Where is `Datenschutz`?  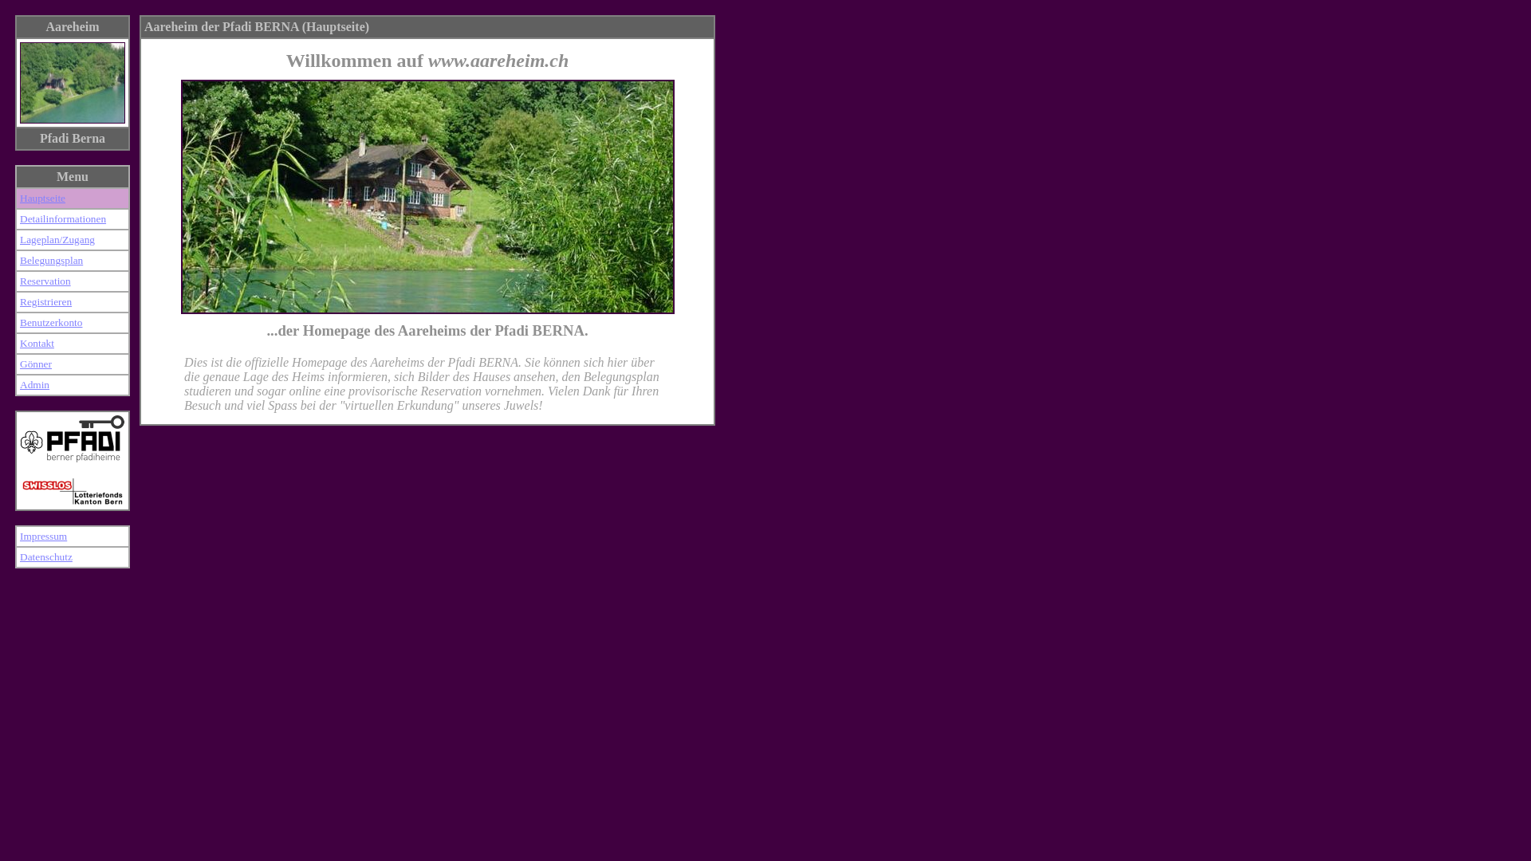 Datenschutz is located at coordinates (46, 556).